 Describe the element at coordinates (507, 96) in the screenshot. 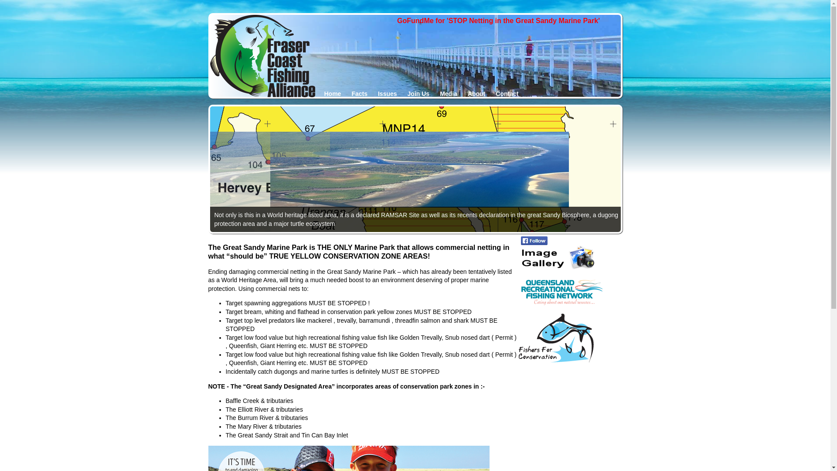

I see `Contact` at that location.